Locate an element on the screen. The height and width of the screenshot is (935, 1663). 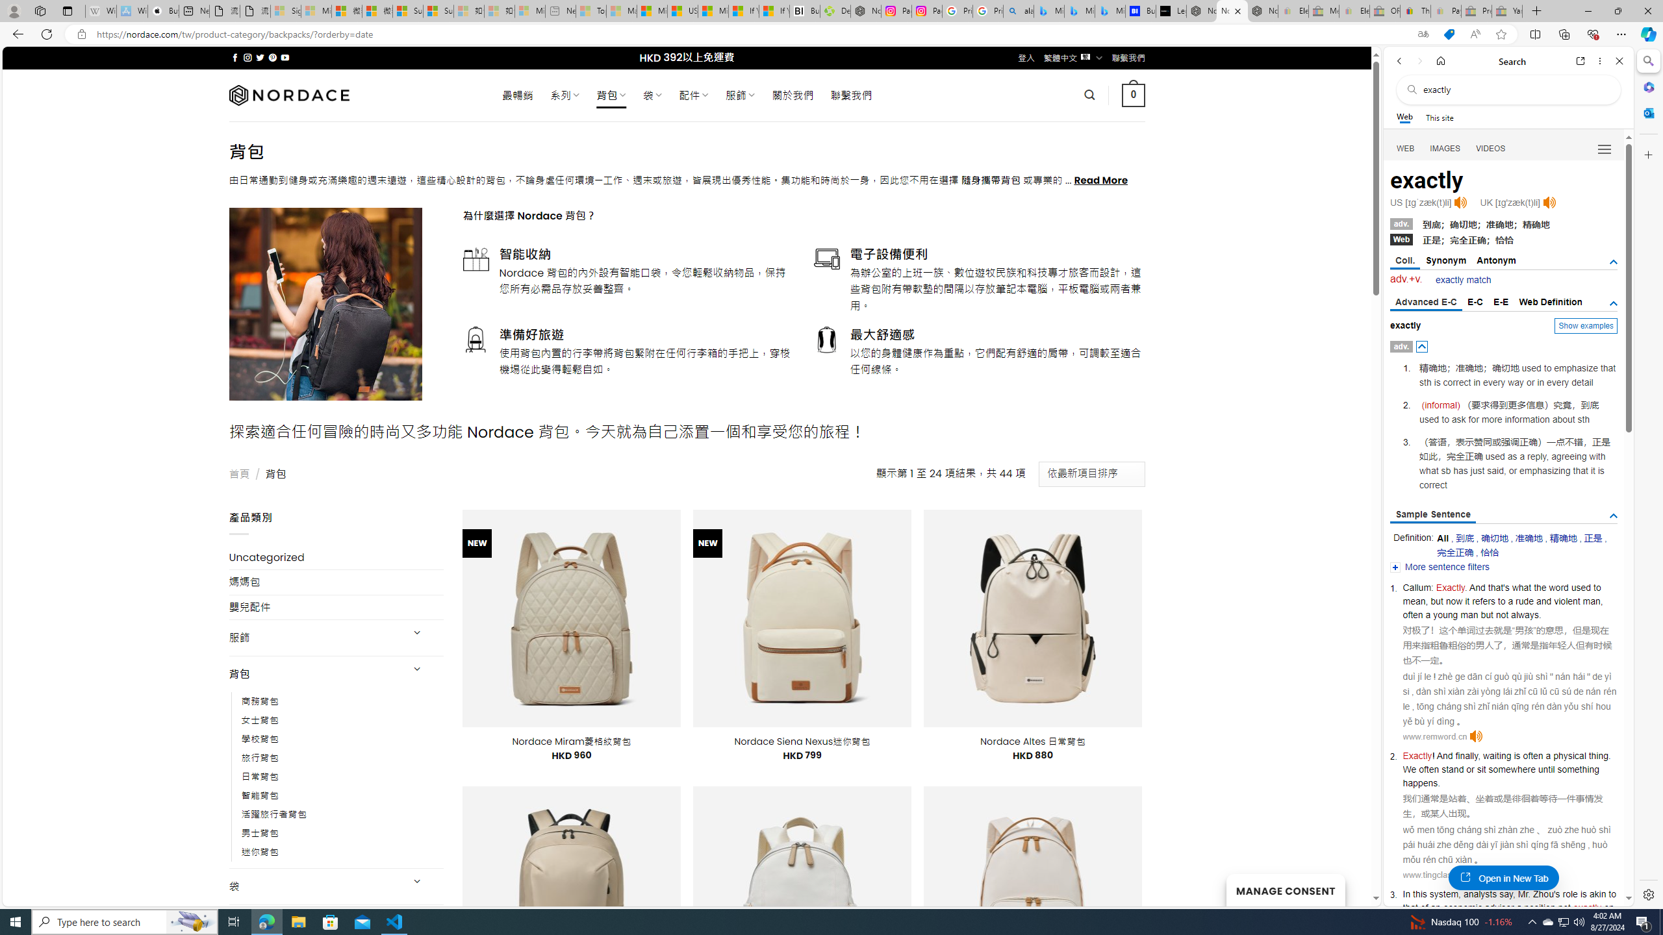
Follow on Instagram is located at coordinates (248, 57).